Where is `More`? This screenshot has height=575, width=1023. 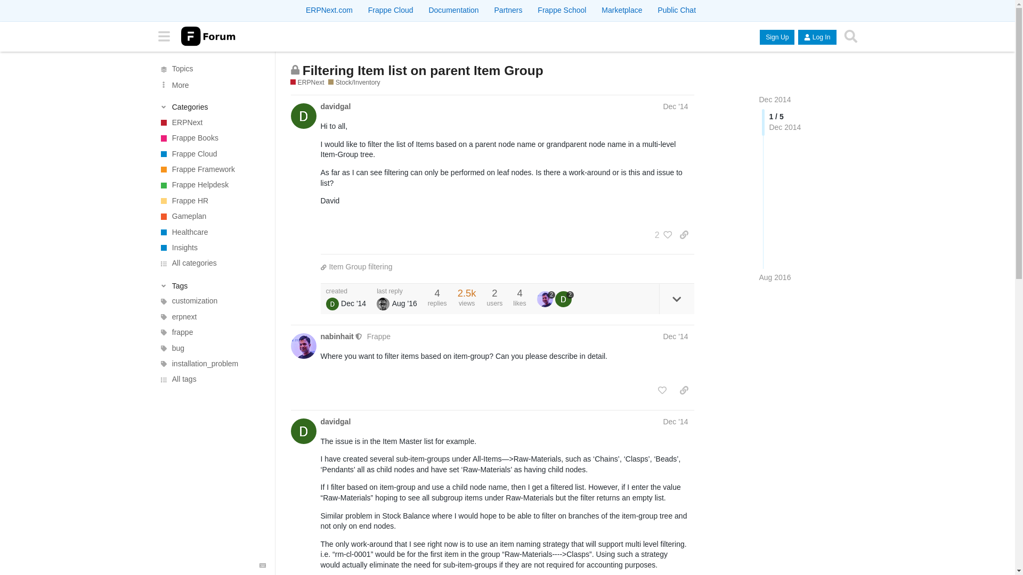 More is located at coordinates (211, 84).